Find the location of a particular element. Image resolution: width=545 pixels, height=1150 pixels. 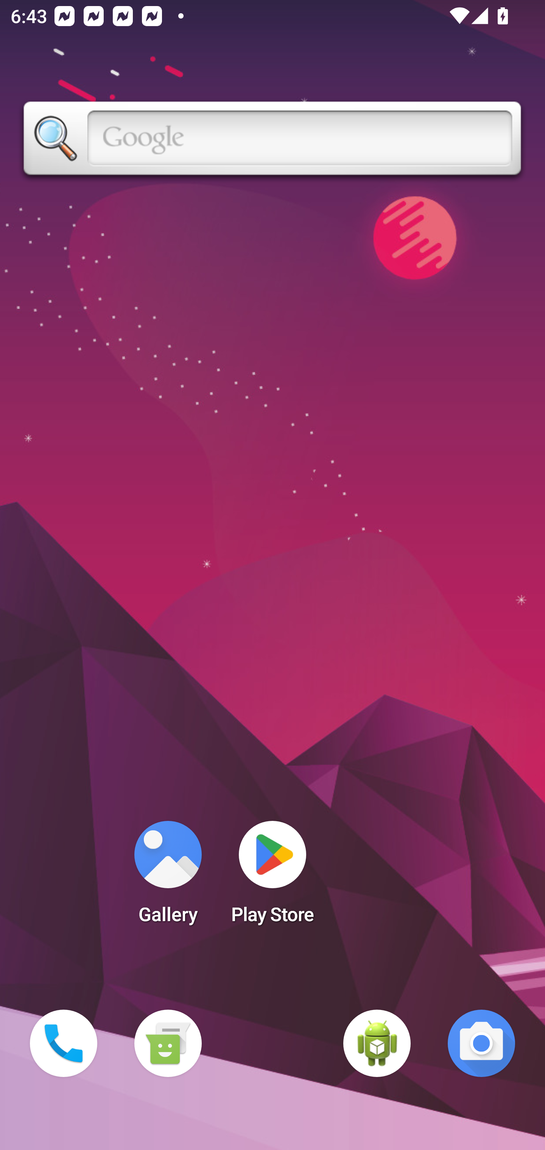

Gallery is located at coordinates (168, 877).